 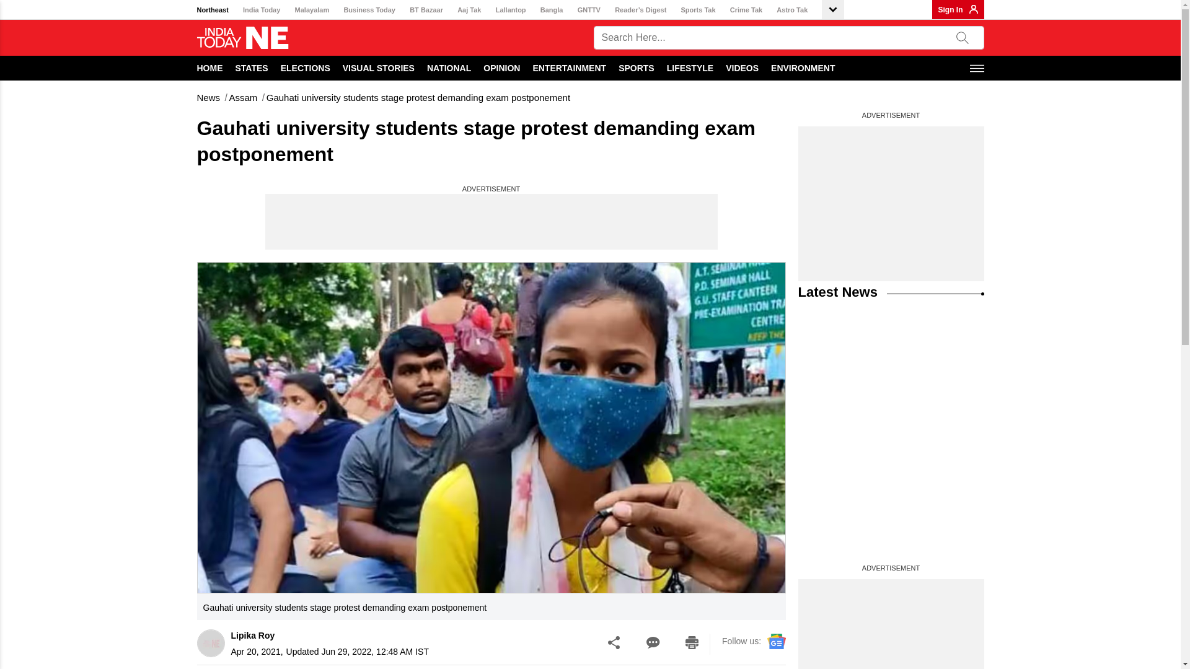 What do you see at coordinates (469, 10) in the screenshot?
I see `Aaj Tak` at bounding box center [469, 10].